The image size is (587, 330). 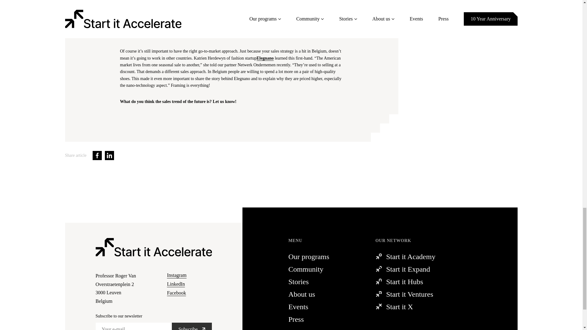 What do you see at coordinates (320, 294) in the screenshot?
I see `About us` at bounding box center [320, 294].